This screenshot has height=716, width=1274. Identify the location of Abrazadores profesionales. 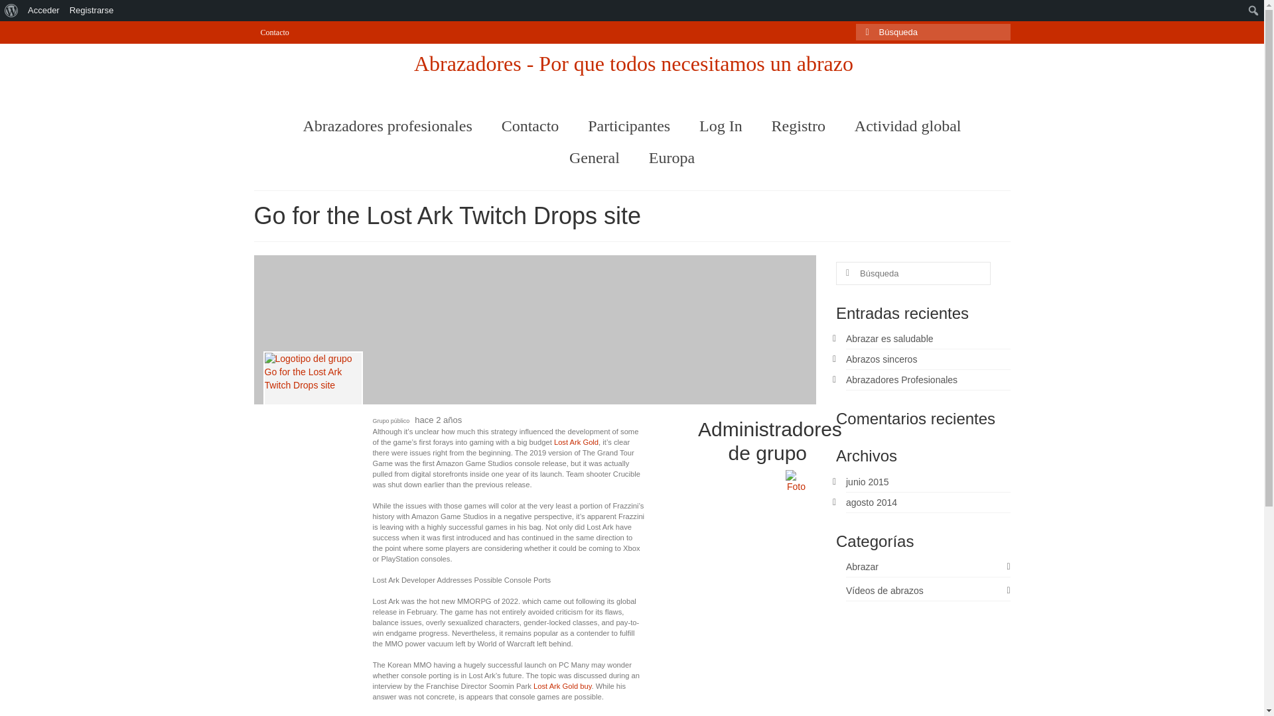
(388, 126).